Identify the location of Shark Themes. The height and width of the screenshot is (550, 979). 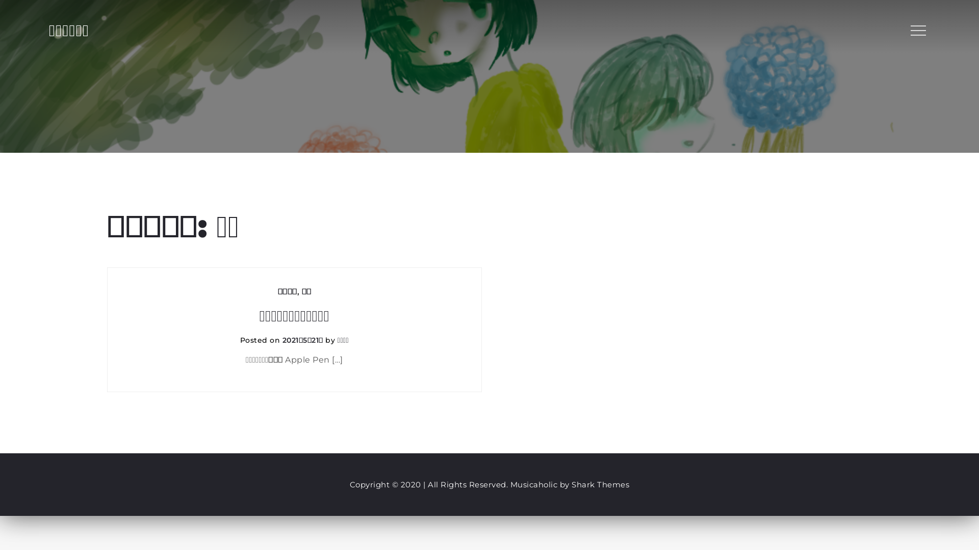
(601, 485).